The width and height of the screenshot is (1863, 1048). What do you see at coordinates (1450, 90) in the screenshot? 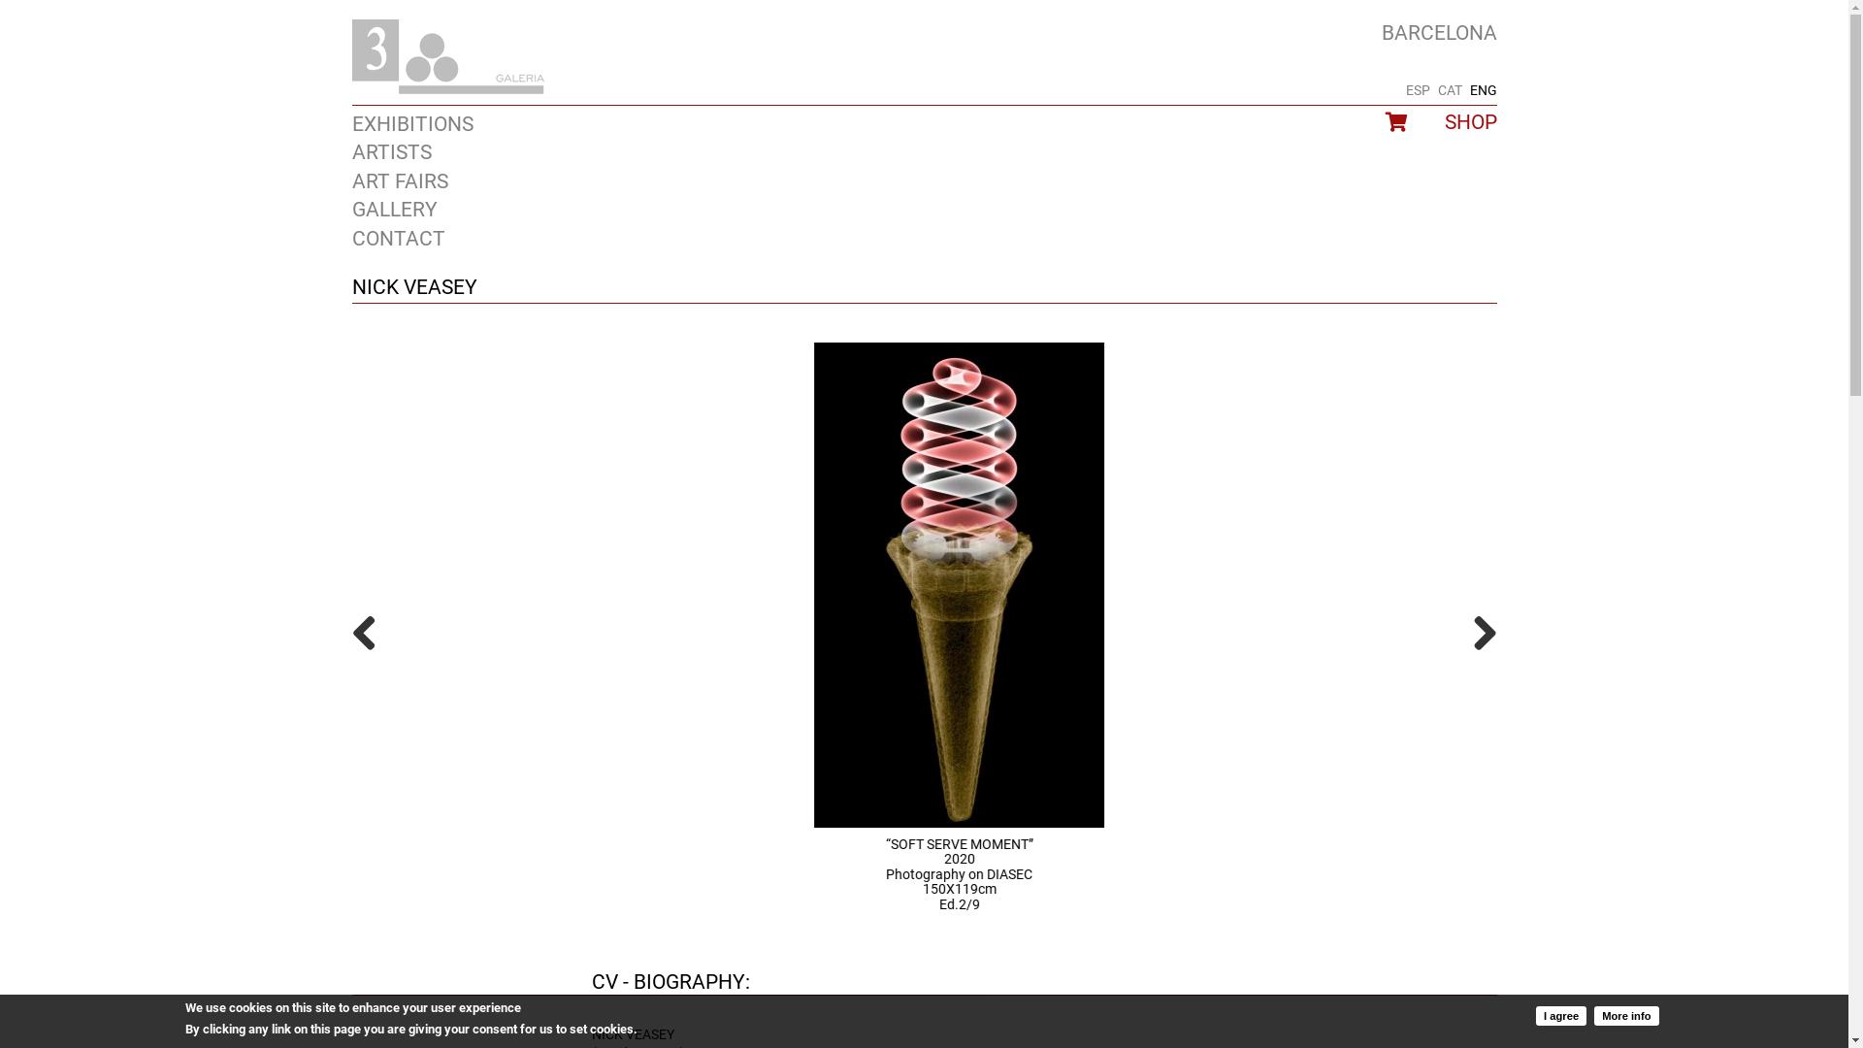
I see `CAT` at bounding box center [1450, 90].